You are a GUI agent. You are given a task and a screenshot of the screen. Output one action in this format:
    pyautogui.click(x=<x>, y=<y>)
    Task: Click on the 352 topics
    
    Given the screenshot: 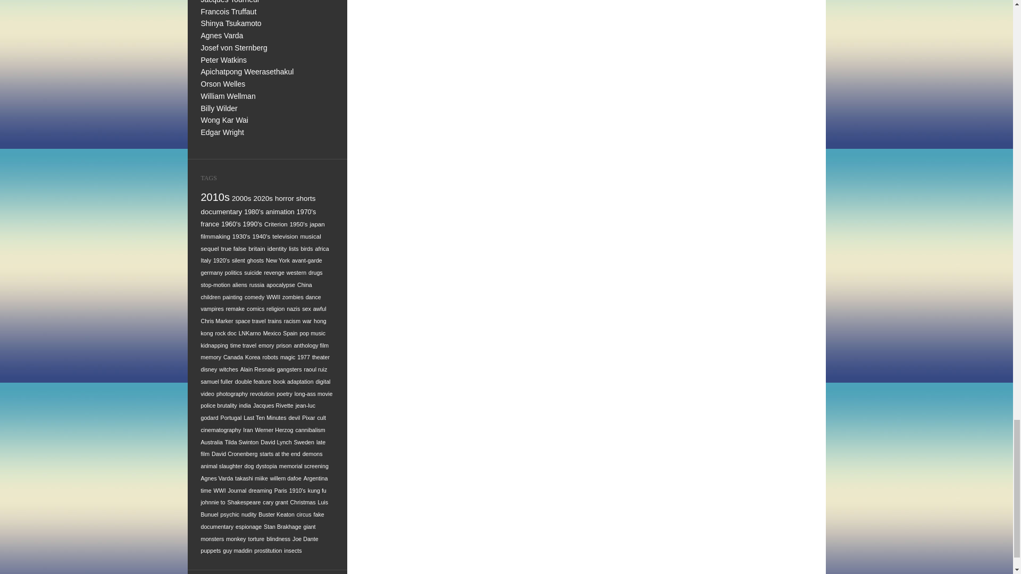 What is the action you would take?
    pyautogui.click(x=241, y=199)
    